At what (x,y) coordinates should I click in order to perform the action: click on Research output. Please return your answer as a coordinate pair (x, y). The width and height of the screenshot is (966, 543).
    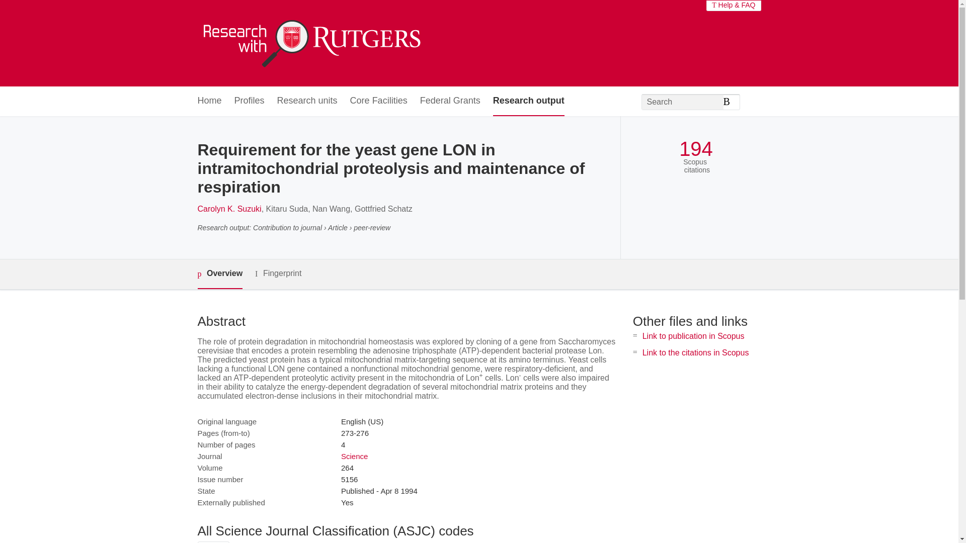
    Looking at the image, I should click on (528, 101).